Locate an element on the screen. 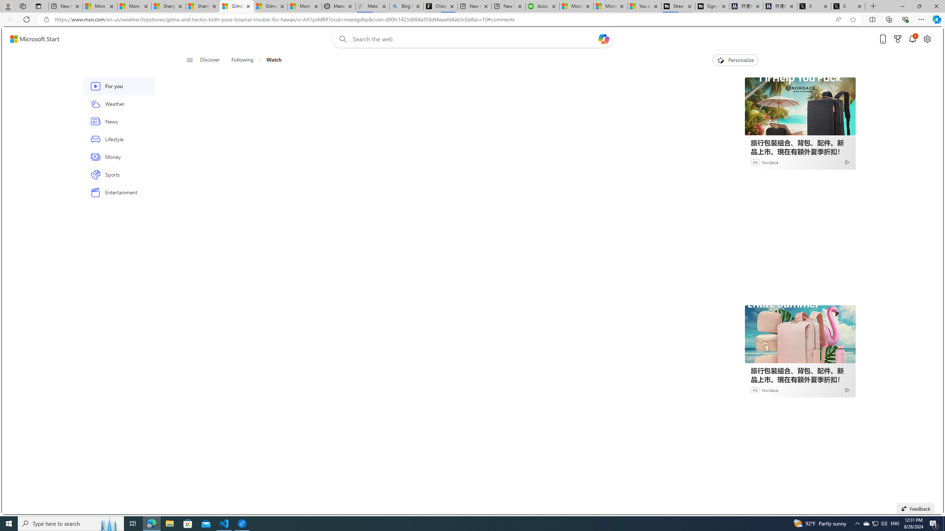 This screenshot has height=531, width=945. Discover is located at coordinates (213, 60).